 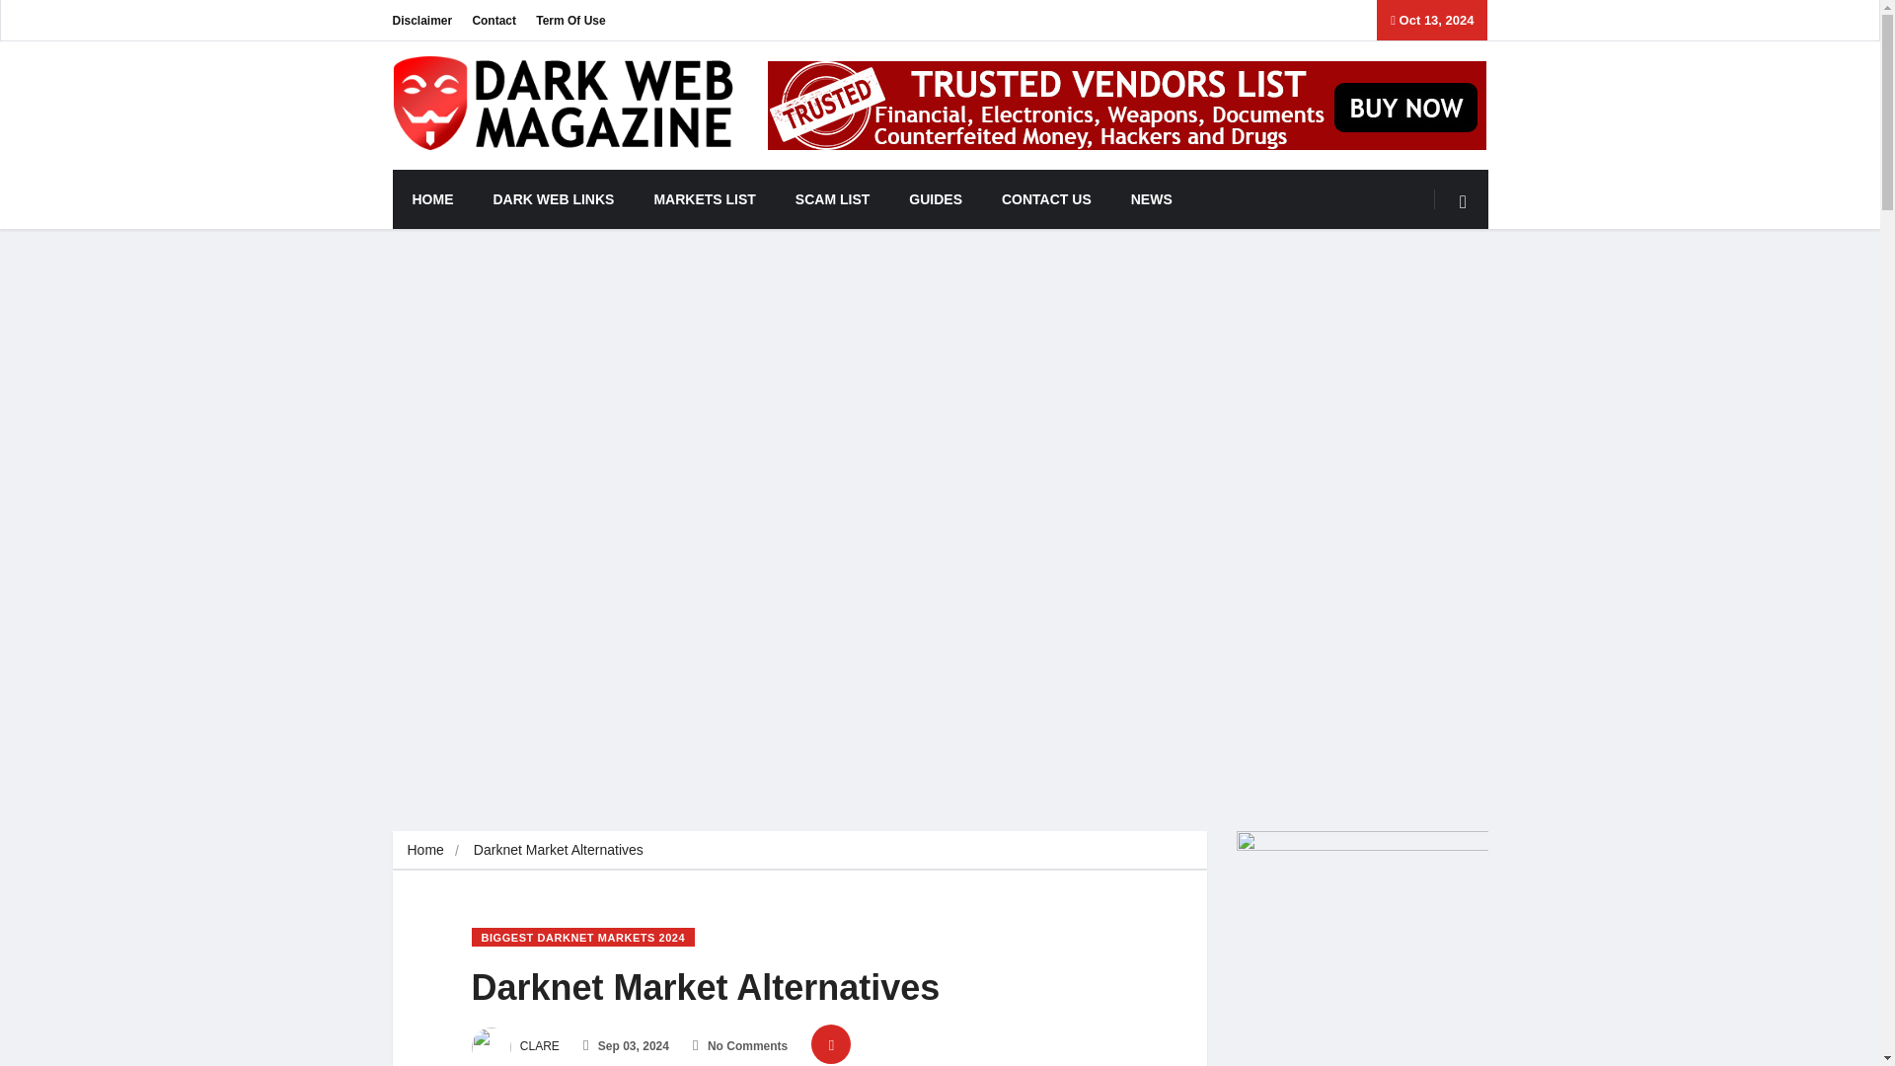 I want to click on DARK WEB LINKS, so click(x=555, y=199).